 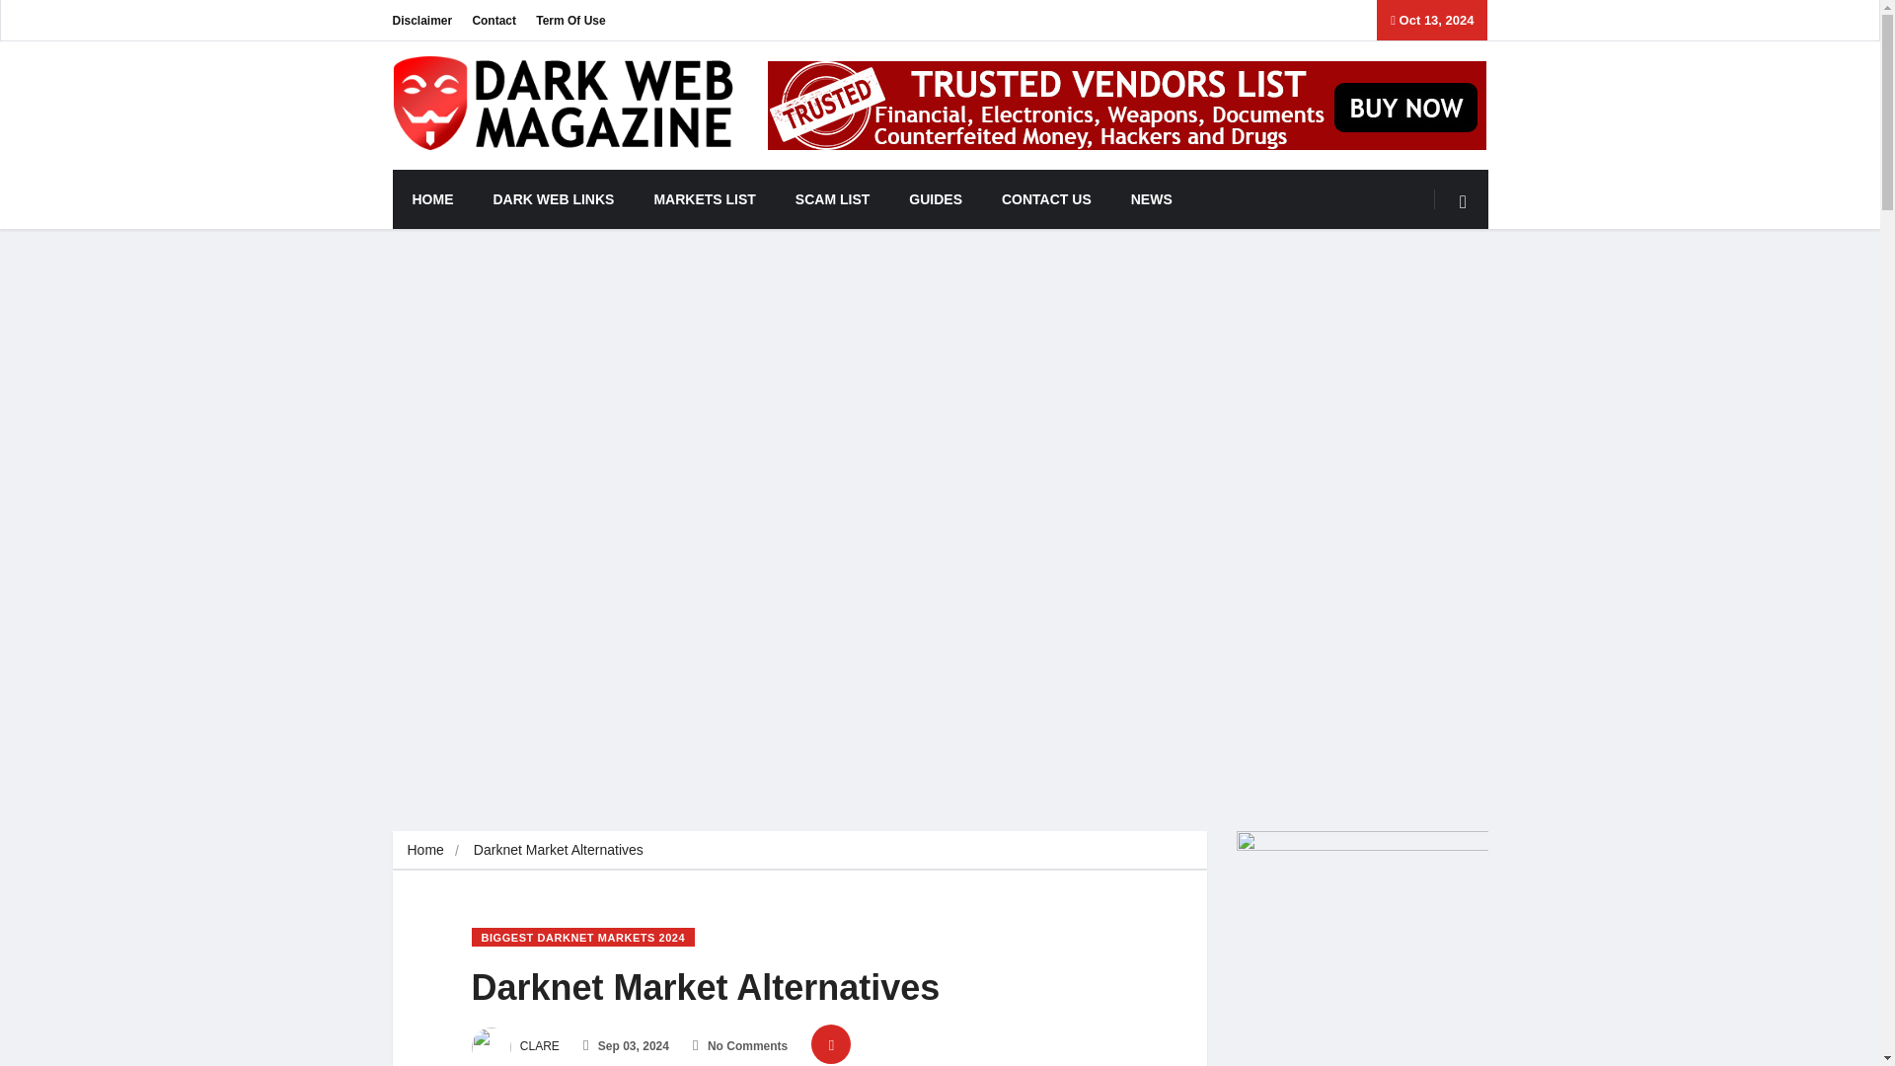 I want to click on DARK WEB LINKS, so click(x=555, y=199).